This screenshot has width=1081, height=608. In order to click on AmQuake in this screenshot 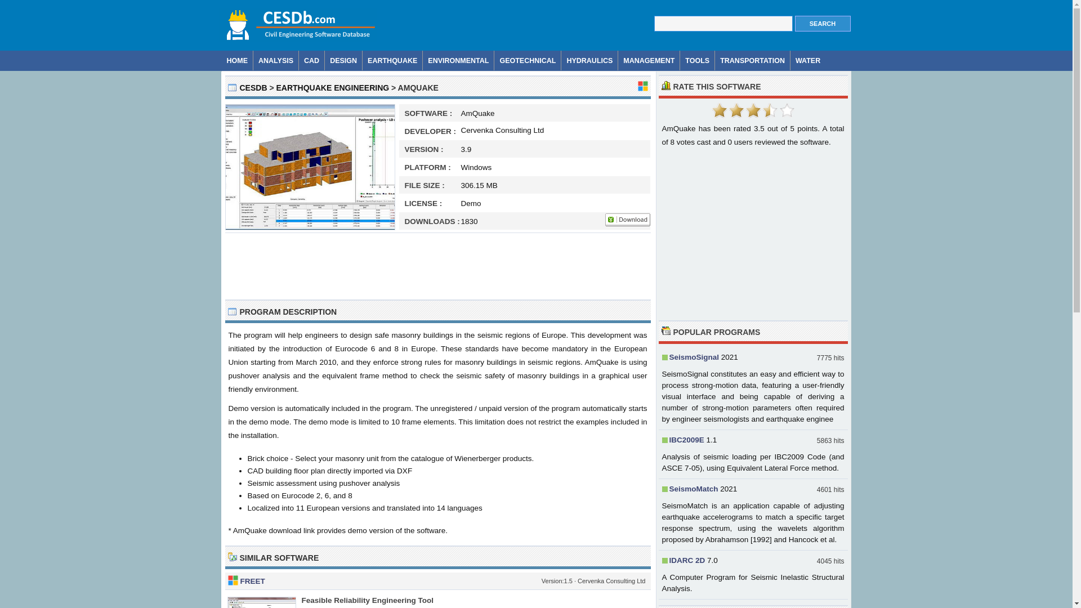, I will do `click(310, 227)`.